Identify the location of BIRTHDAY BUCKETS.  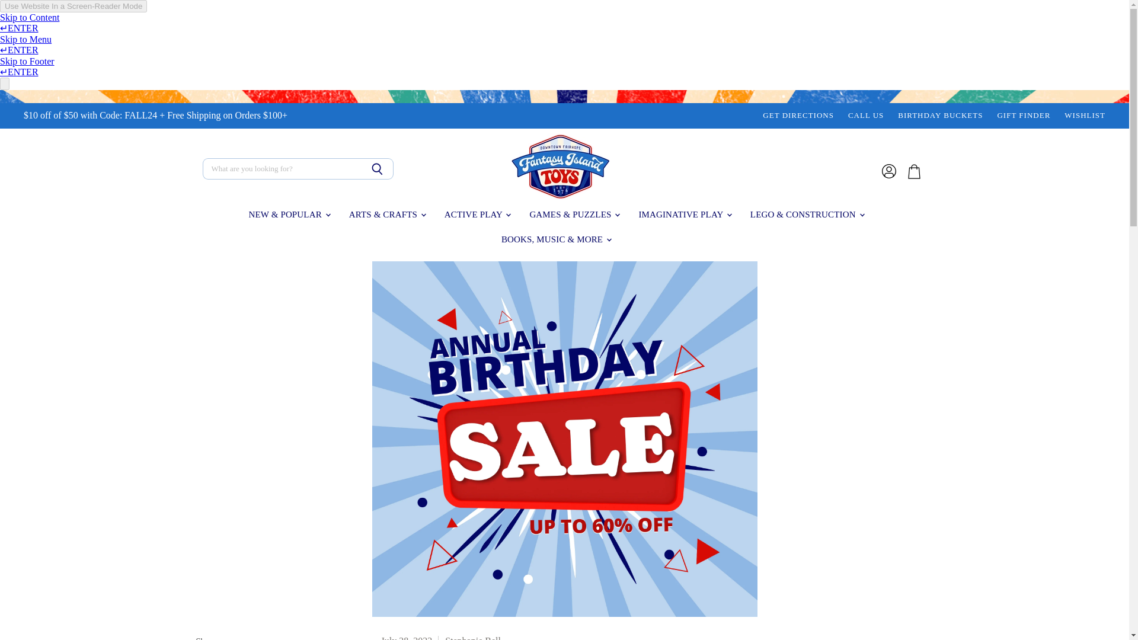
(940, 116).